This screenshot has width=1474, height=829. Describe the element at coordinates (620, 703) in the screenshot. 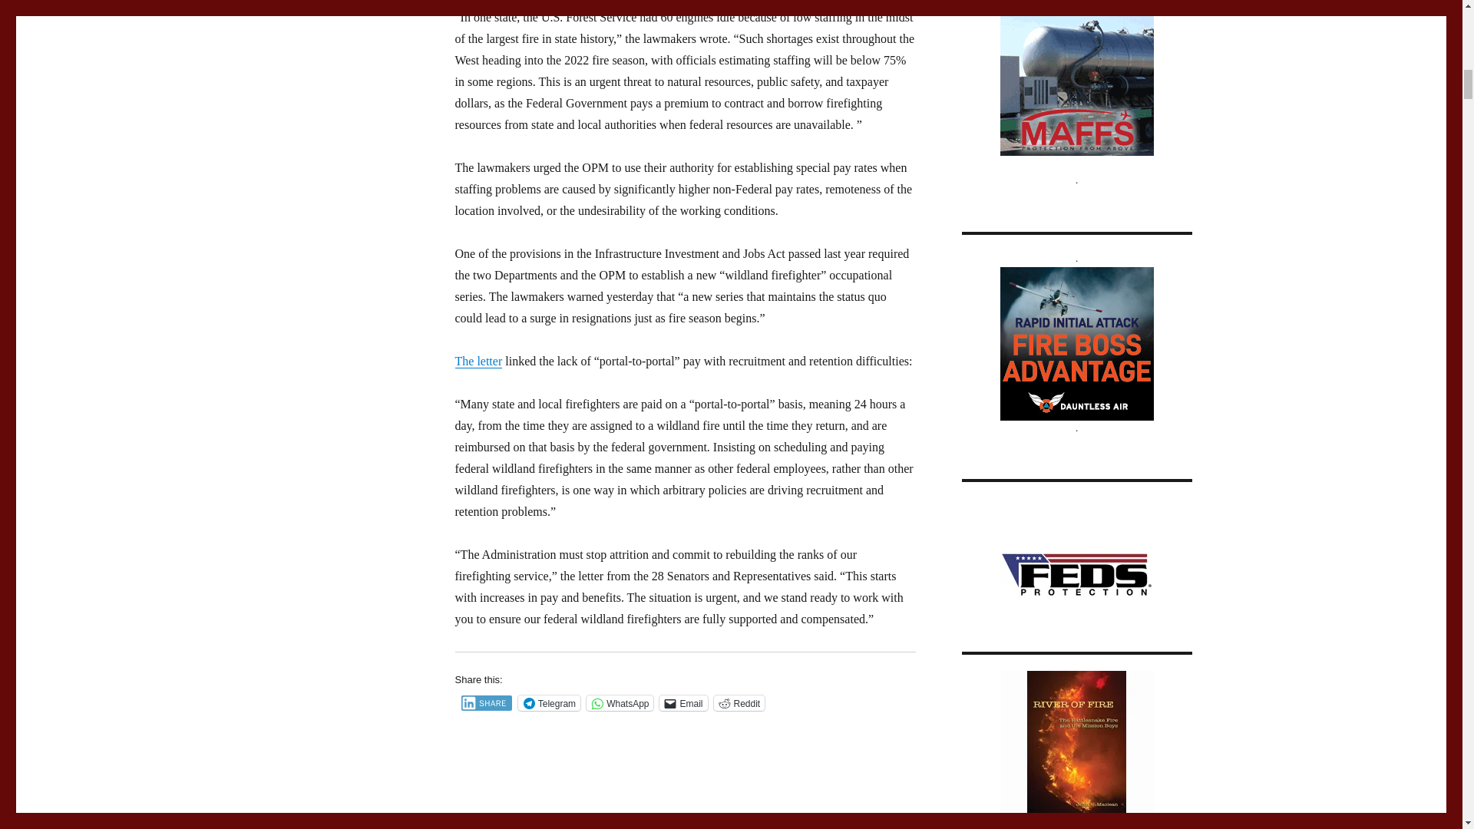

I see `WhatsApp` at that location.